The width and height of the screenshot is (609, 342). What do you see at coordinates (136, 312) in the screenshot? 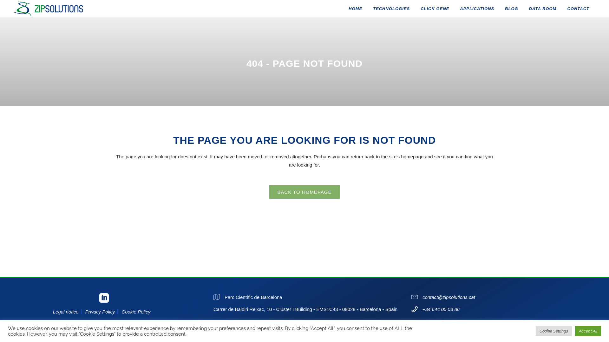
I see `Cookie Policy` at bounding box center [136, 312].